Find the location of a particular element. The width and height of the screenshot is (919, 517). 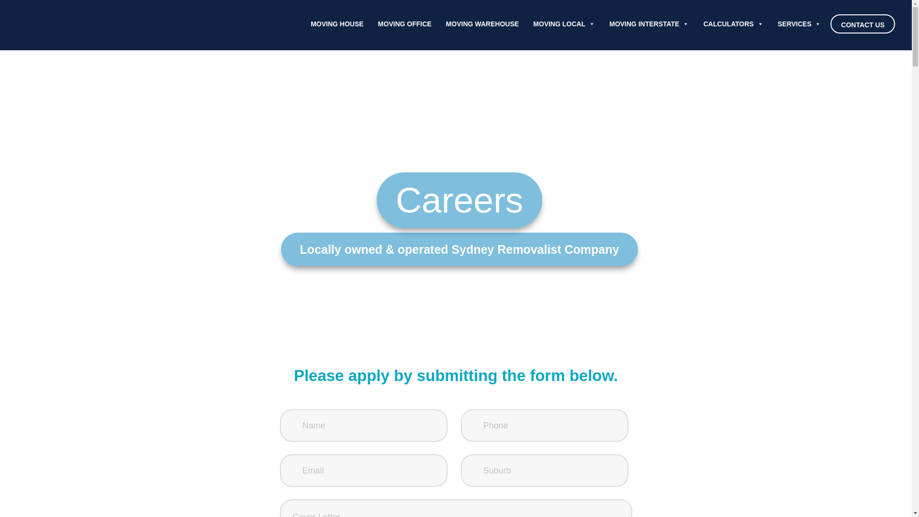

MOVING WAREHOUSE is located at coordinates (482, 24).